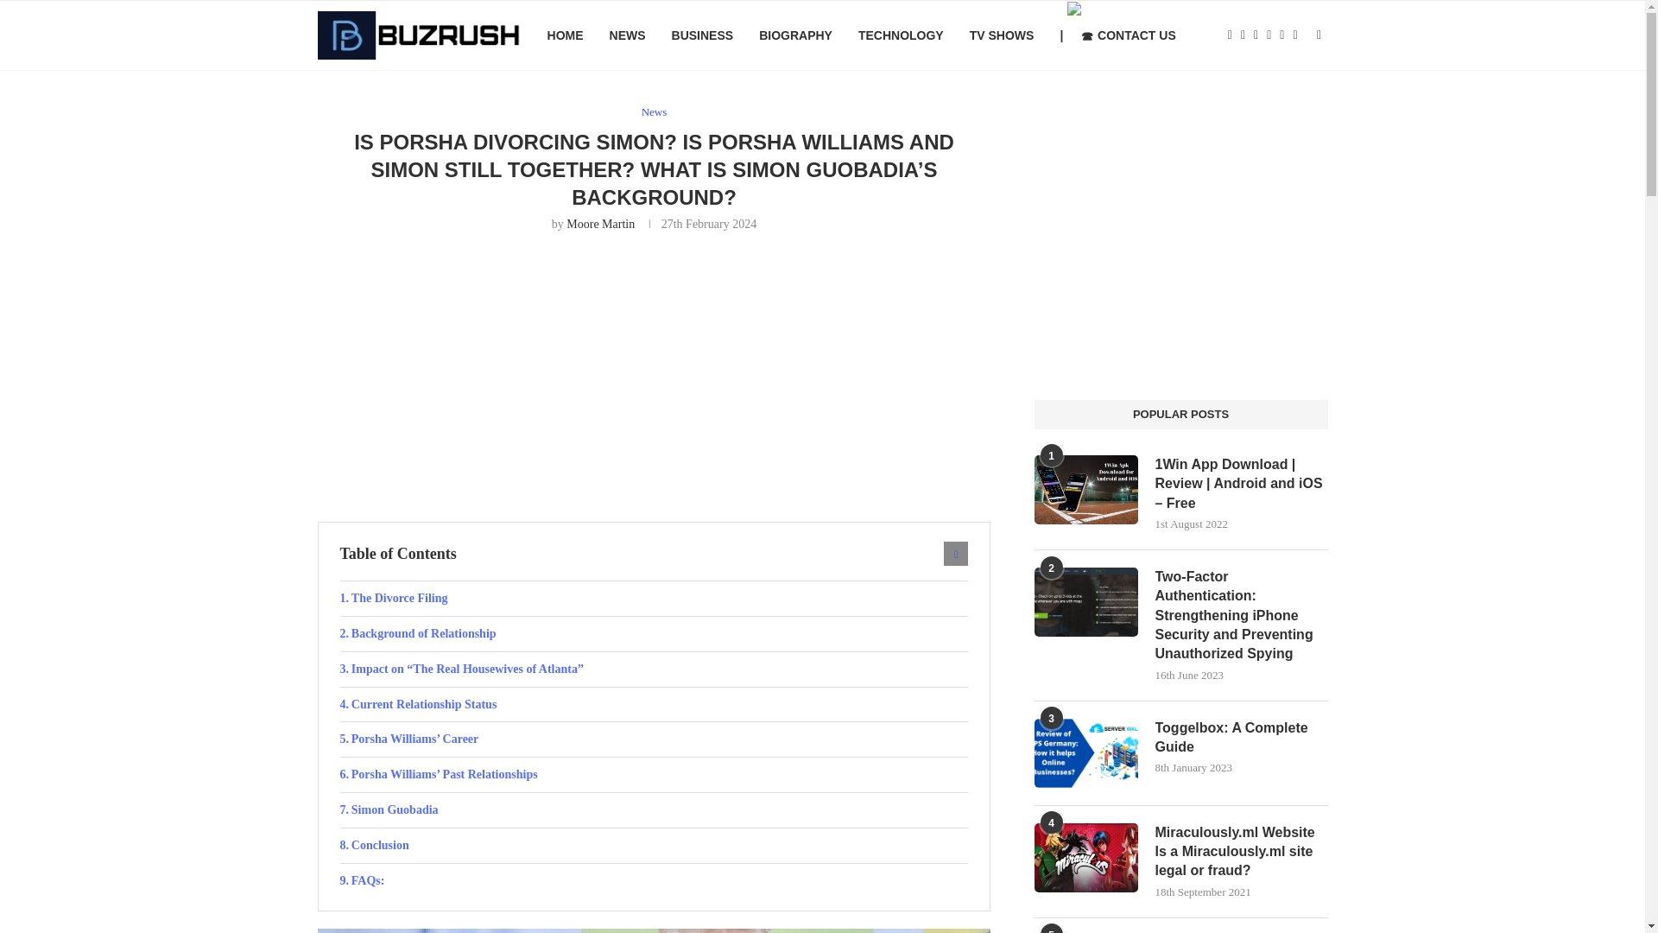 This screenshot has height=933, width=1658. I want to click on Simon Guobadia, so click(654, 810).